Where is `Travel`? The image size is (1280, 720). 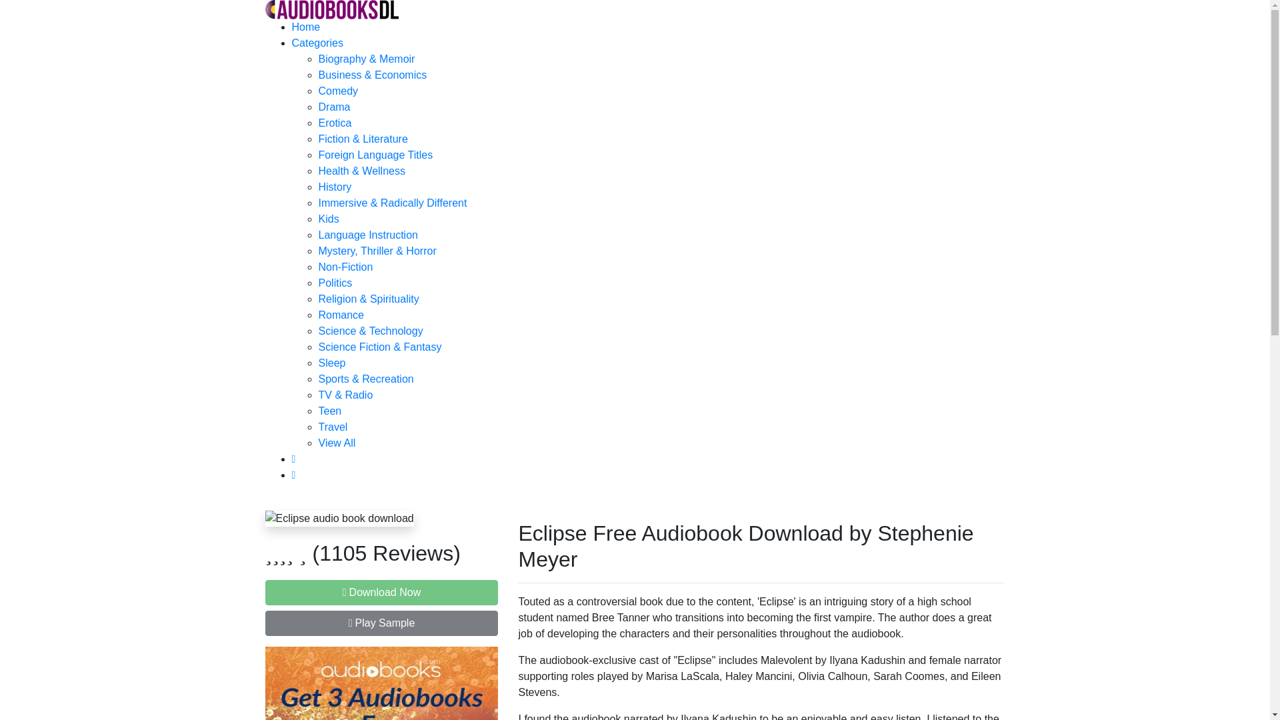
Travel is located at coordinates (333, 427).